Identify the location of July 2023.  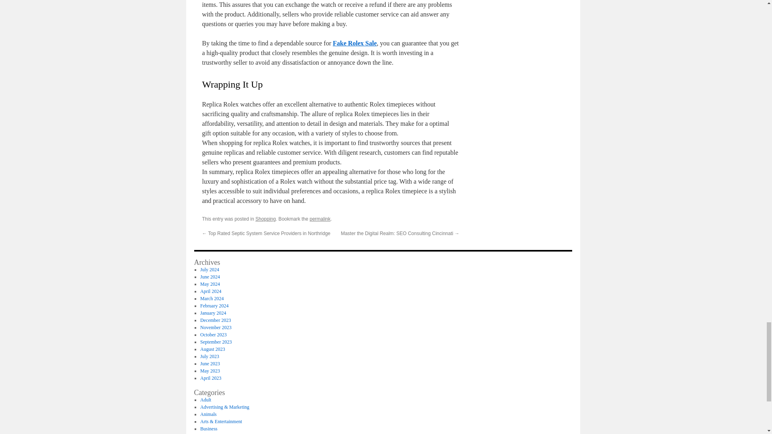
(209, 356).